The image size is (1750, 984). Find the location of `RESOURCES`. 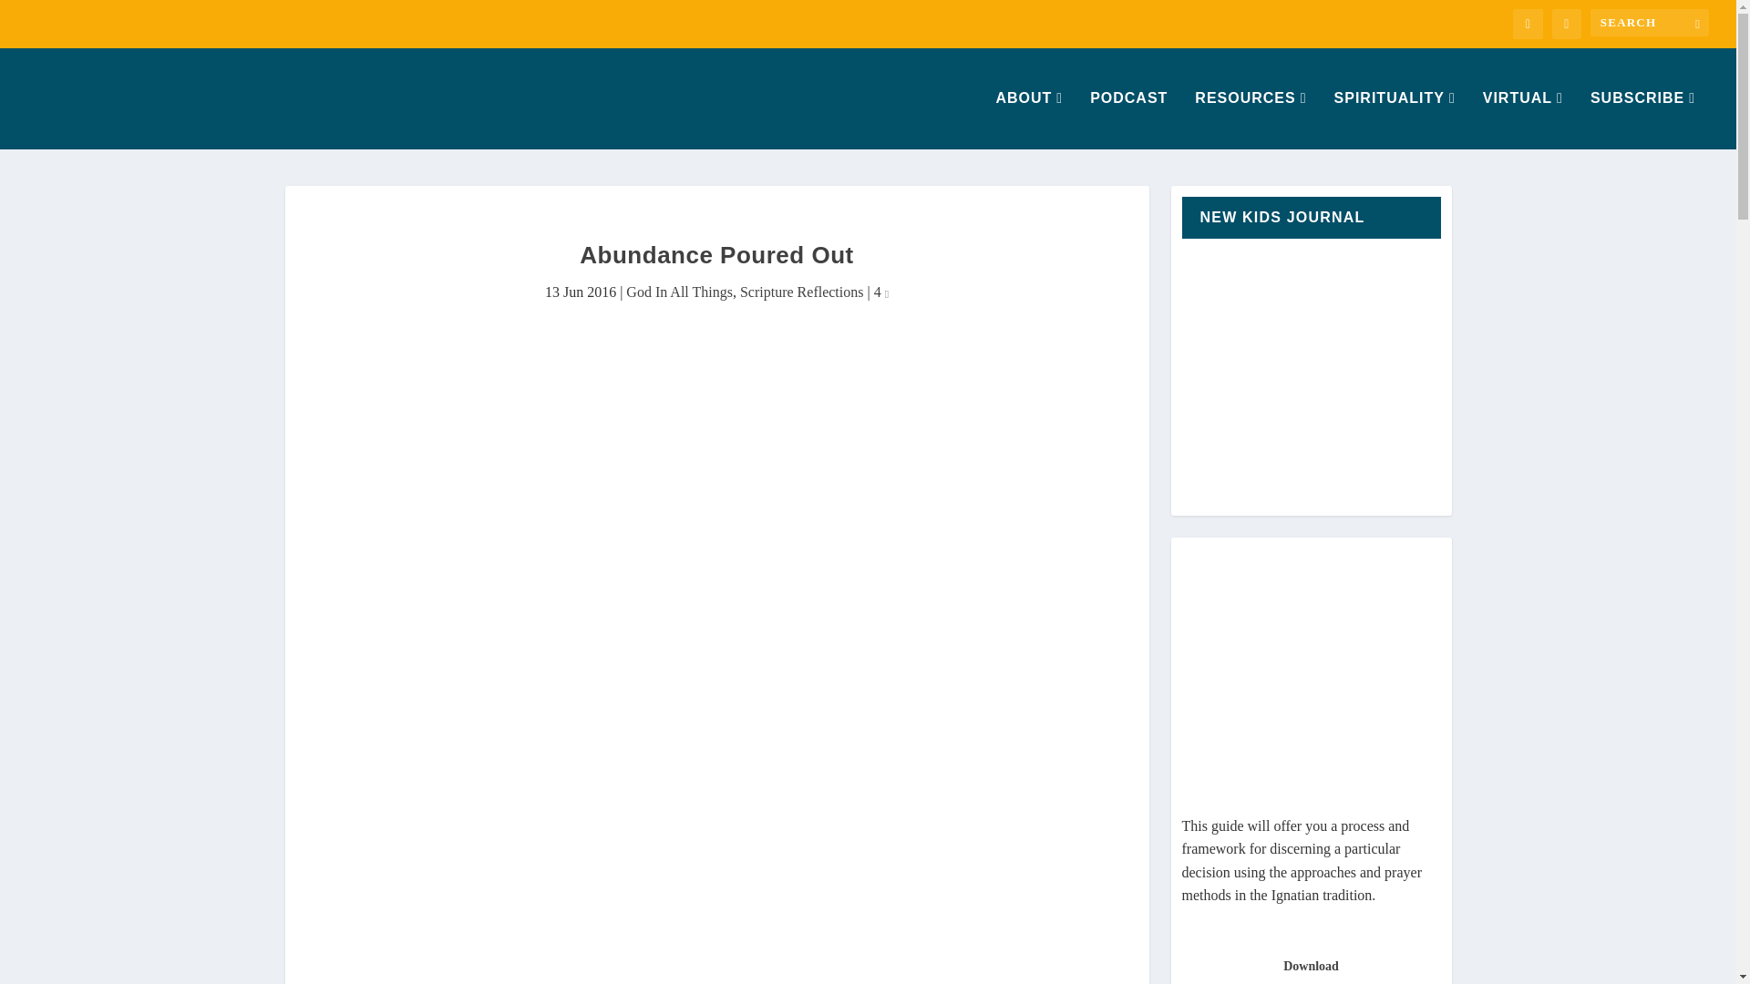

RESOURCES is located at coordinates (1251, 120).